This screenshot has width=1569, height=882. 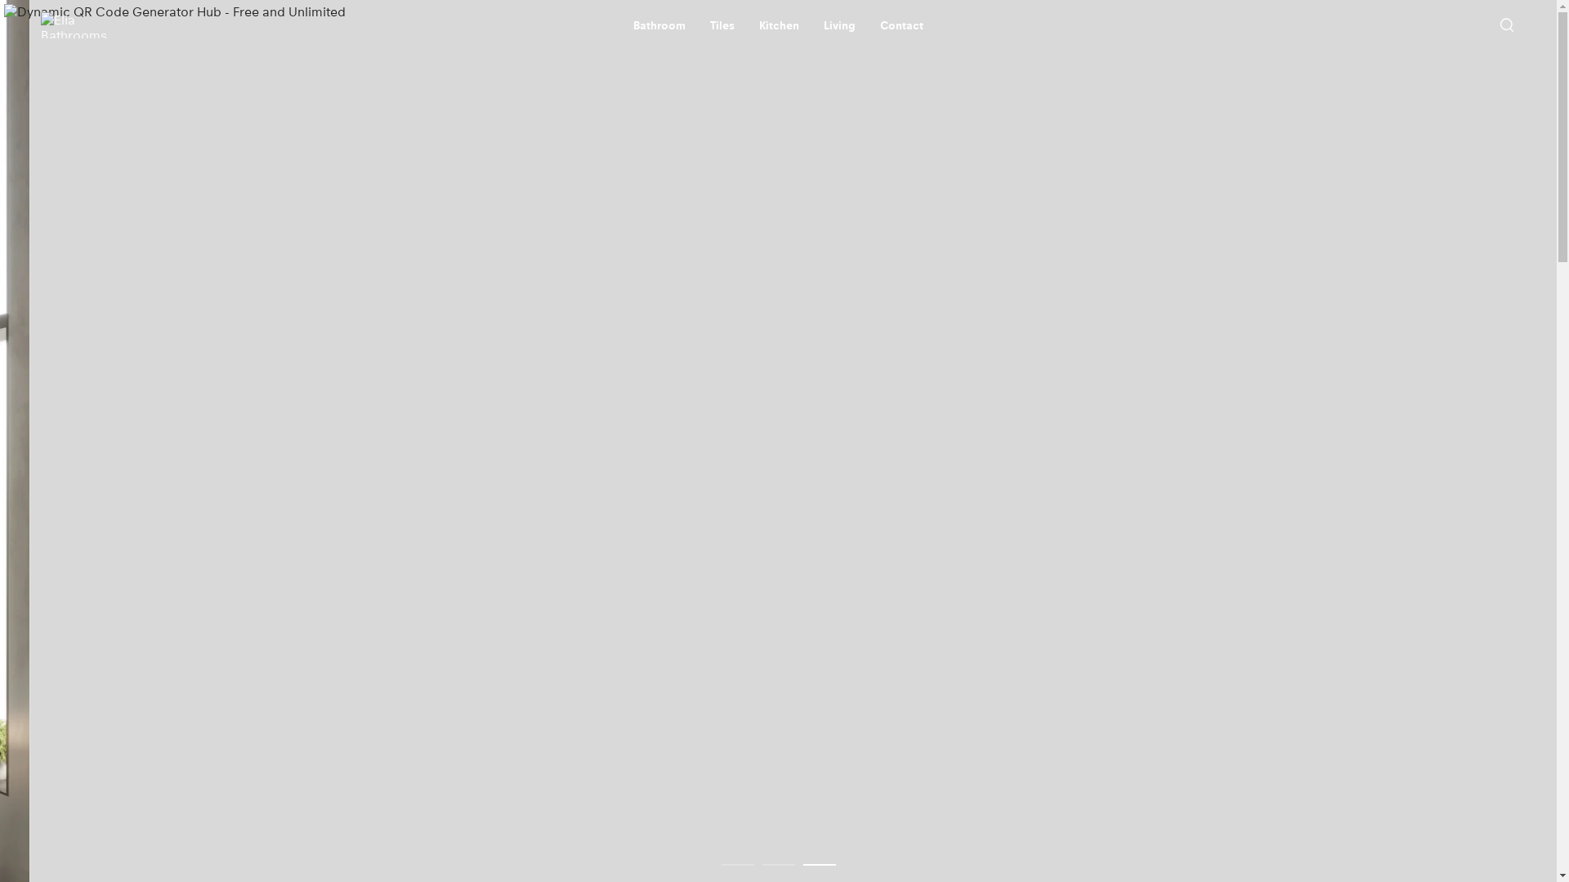 I want to click on Living, so click(x=840, y=25).